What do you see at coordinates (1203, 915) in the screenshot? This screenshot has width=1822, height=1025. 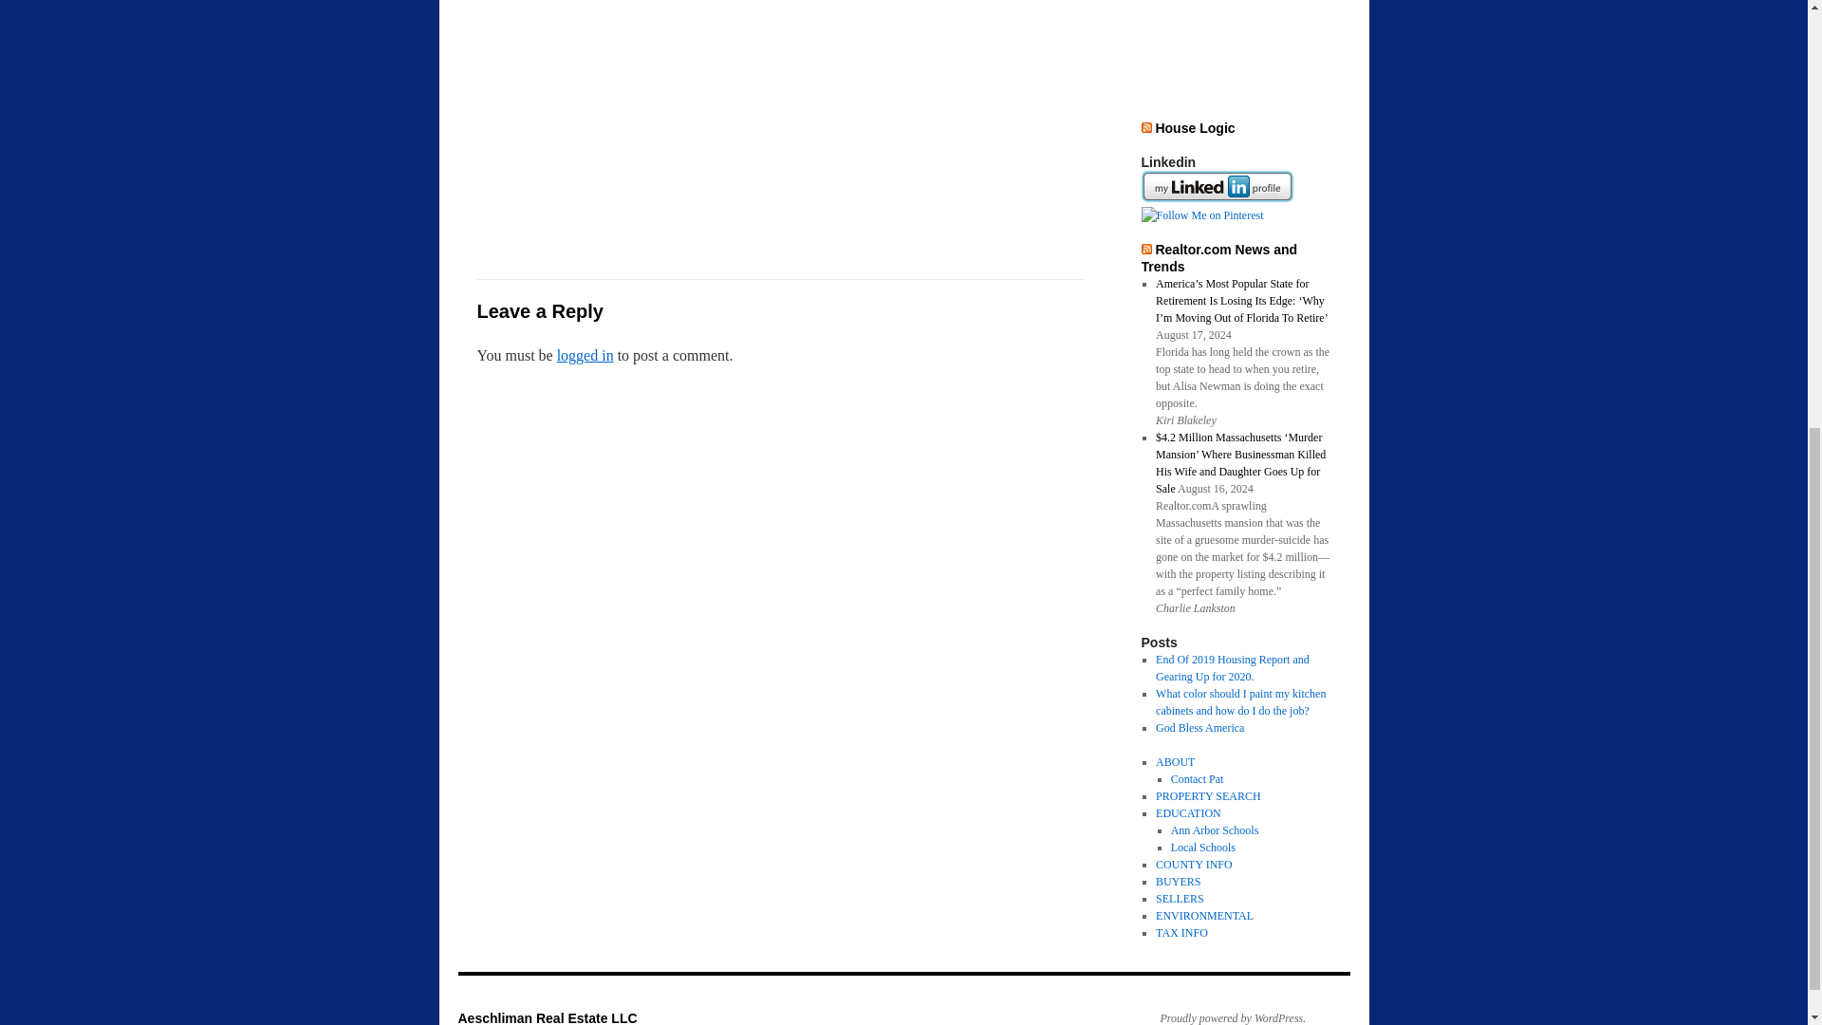 I see `ENVIRONMENTAL` at bounding box center [1203, 915].